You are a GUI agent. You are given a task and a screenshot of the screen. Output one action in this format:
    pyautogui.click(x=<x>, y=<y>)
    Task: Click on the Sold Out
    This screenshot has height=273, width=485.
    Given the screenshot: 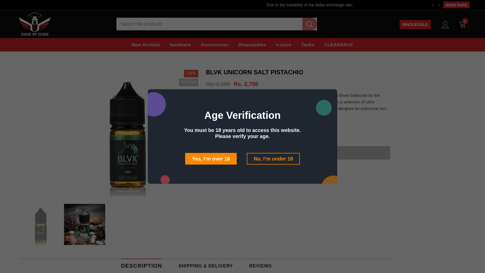 What is the action you would take?
    pyautogui.click(x=298, y=153)
    